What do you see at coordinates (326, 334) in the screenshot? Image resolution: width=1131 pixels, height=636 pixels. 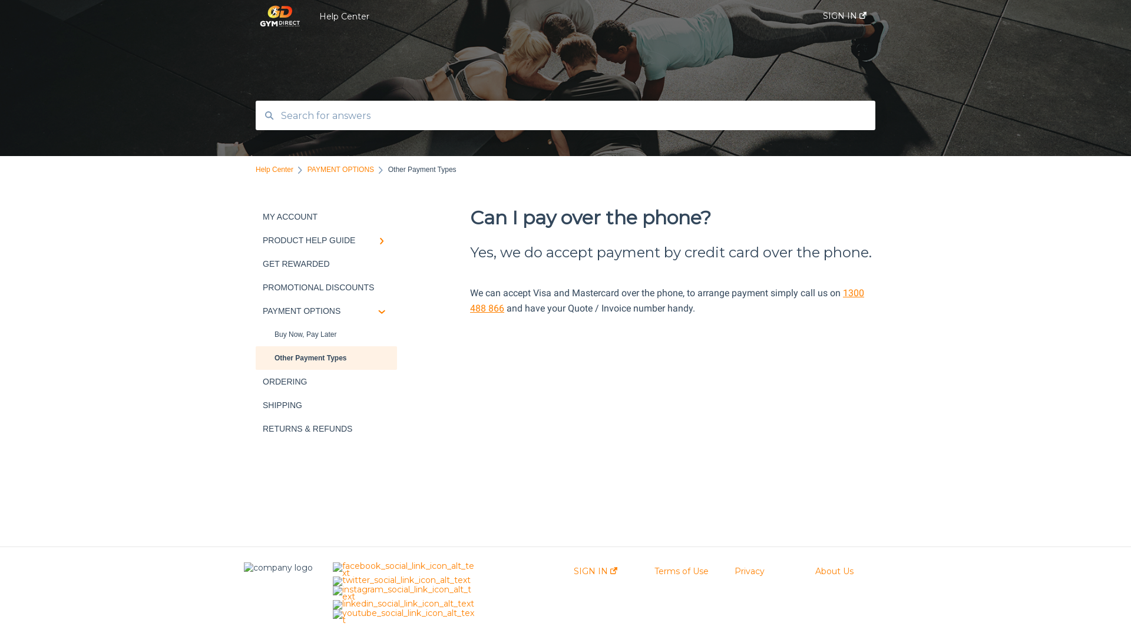 I see `Buy Now, Pay Later` at bounding box center [326, 334].